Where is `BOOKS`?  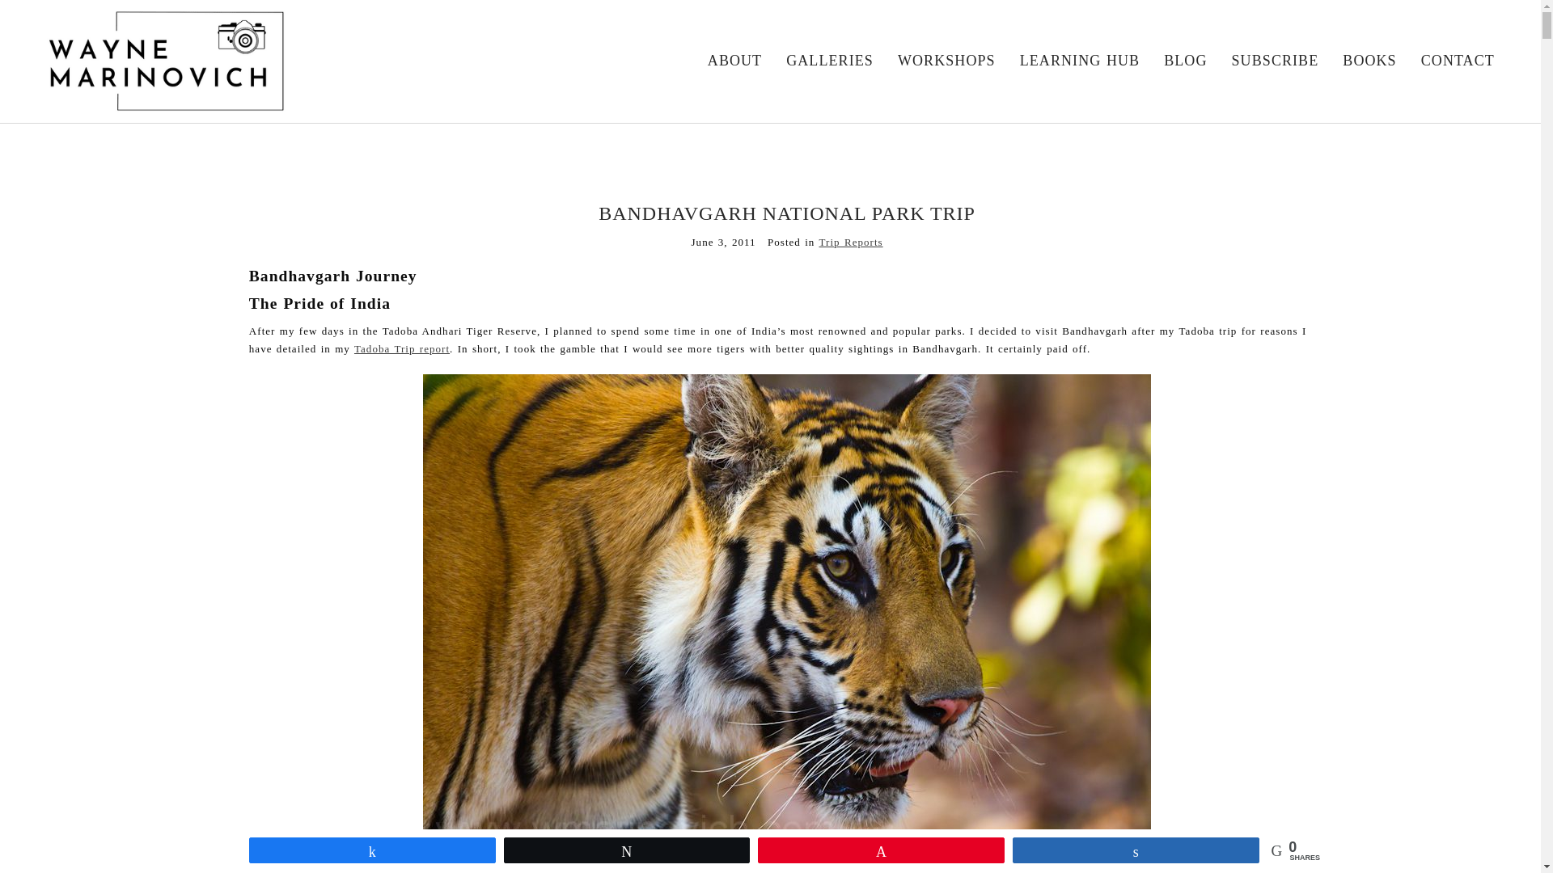 BOOKS is located at coordinates (1369, 60).